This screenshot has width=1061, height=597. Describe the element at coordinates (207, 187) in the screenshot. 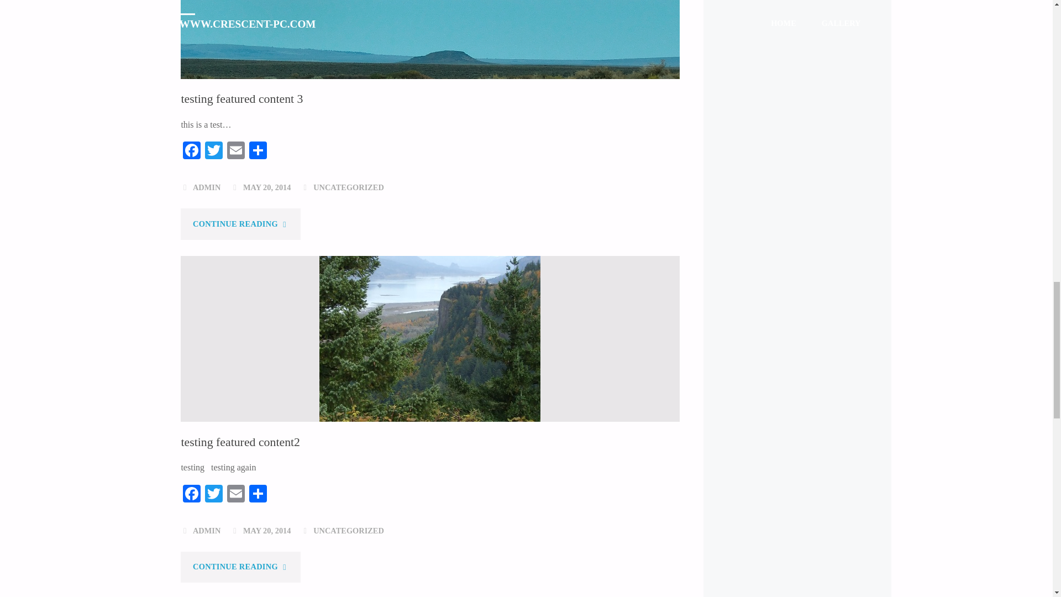

I see `ADMIN` at that location.